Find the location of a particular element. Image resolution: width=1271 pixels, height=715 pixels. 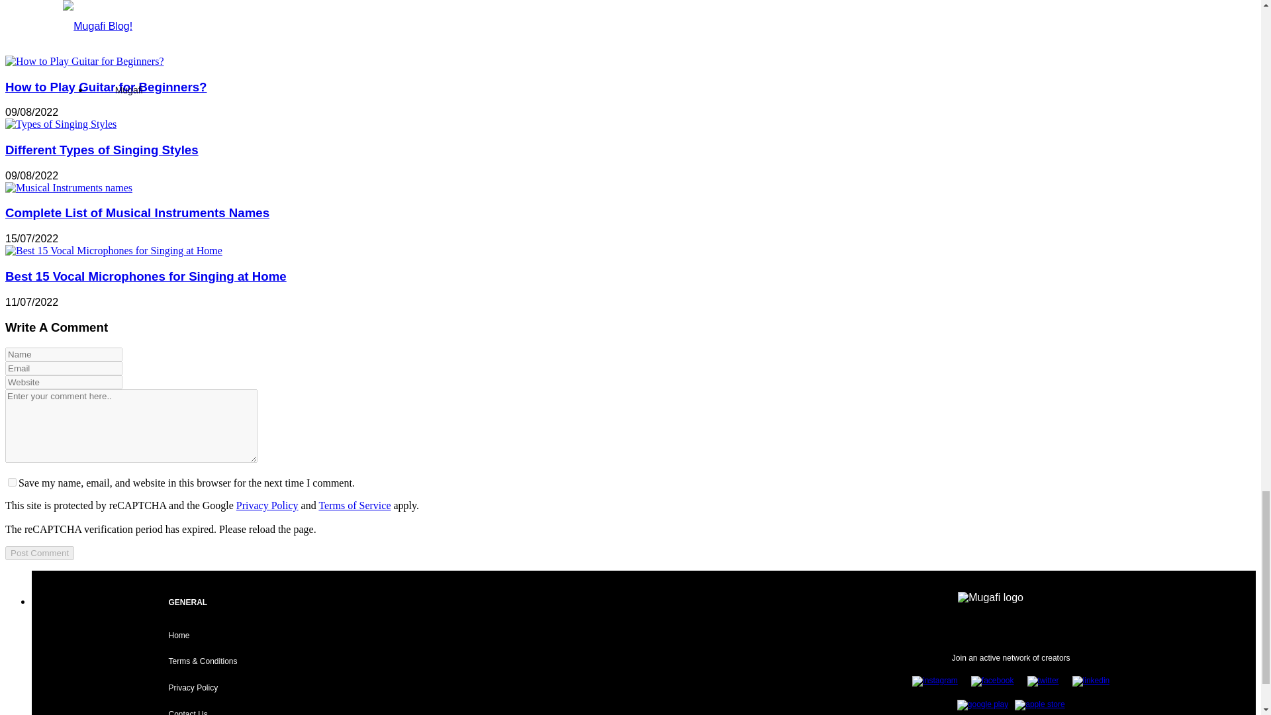

Complete List of Musical Instruments Names is located at coordinates (137, 213).